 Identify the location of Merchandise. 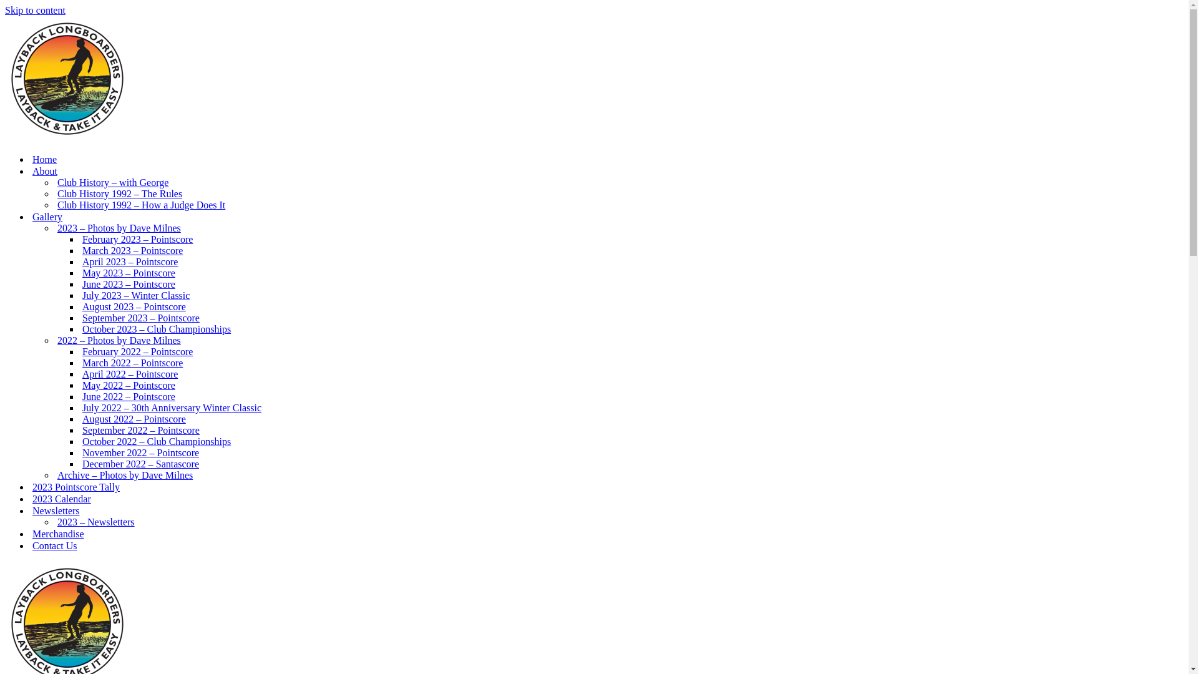
(59, 534).